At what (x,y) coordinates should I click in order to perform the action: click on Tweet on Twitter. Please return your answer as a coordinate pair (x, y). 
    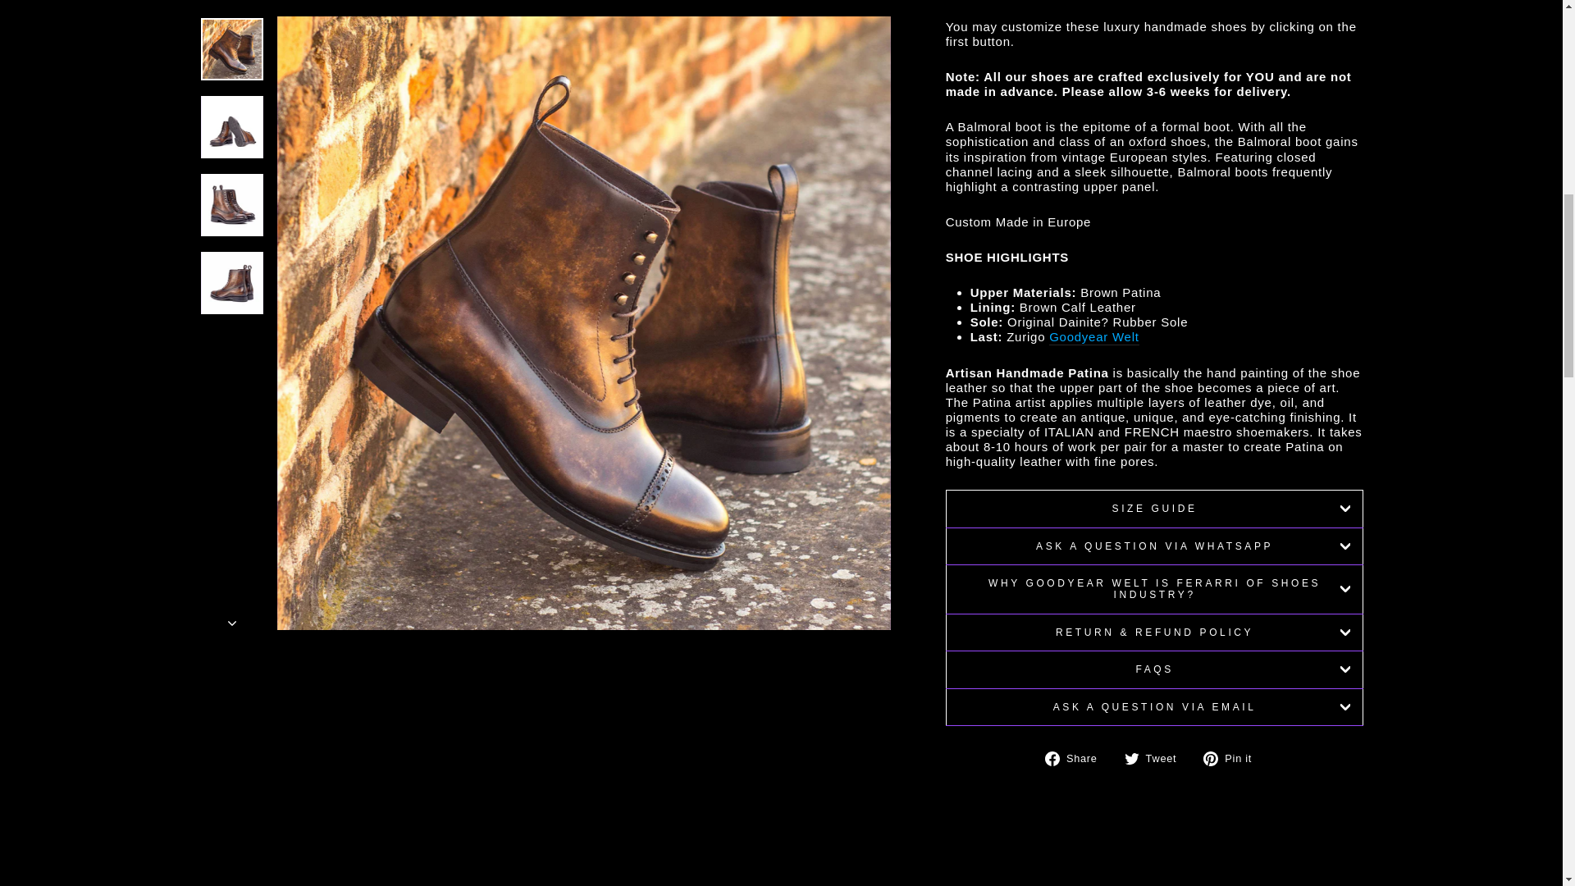
    Looking at the image, I should click on (1157, 758).